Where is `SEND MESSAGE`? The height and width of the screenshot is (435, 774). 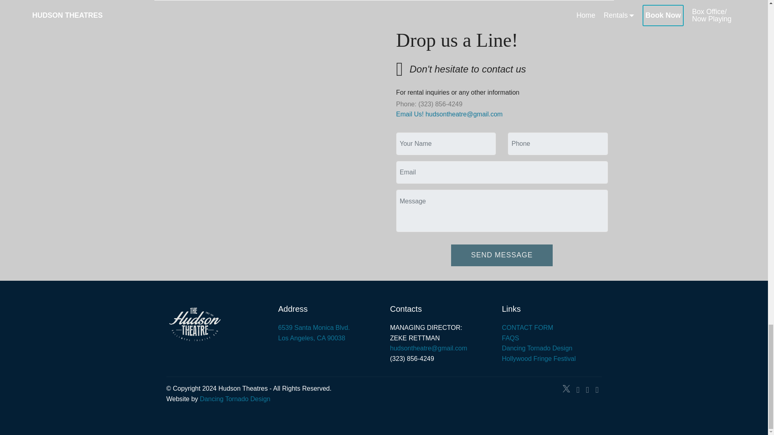 SEND MESSAGE is located at coordinates (502, 255).